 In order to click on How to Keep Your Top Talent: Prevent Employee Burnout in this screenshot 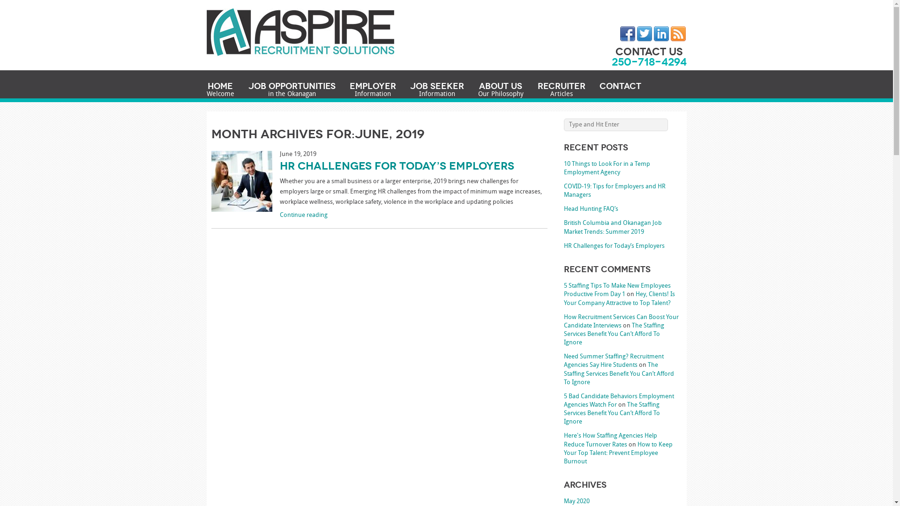, I will do `click(618, 454)`.